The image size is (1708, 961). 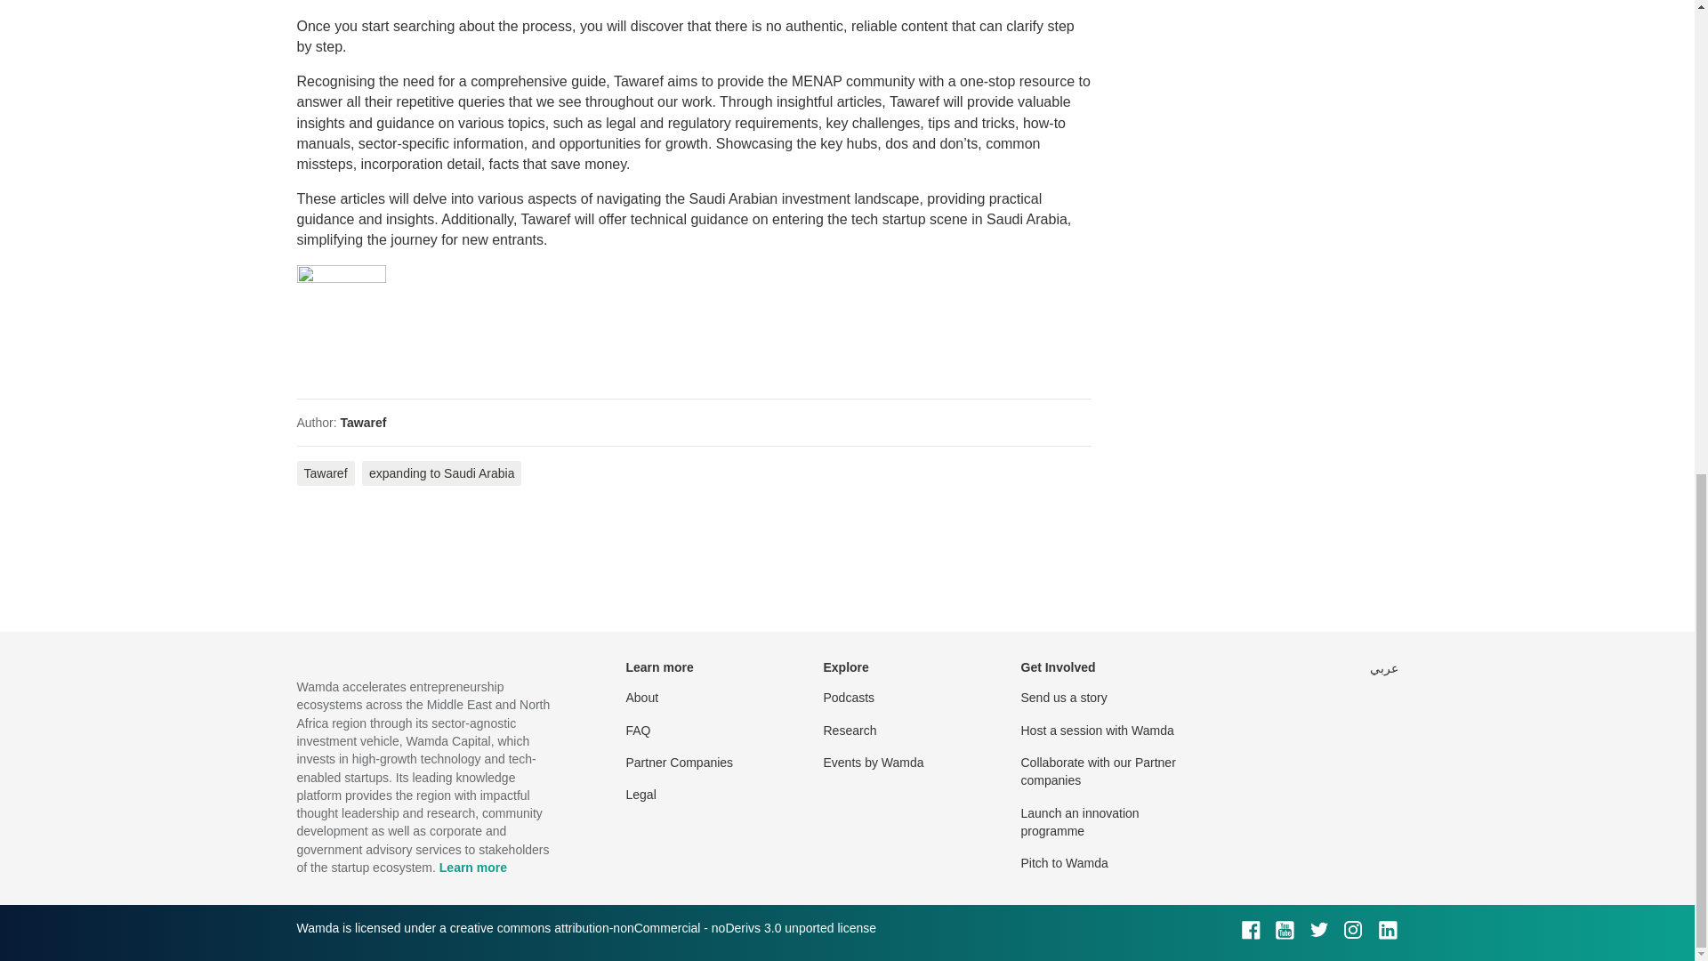 I want to click on Host a session with Wamda, so click(x=1098, y=731).